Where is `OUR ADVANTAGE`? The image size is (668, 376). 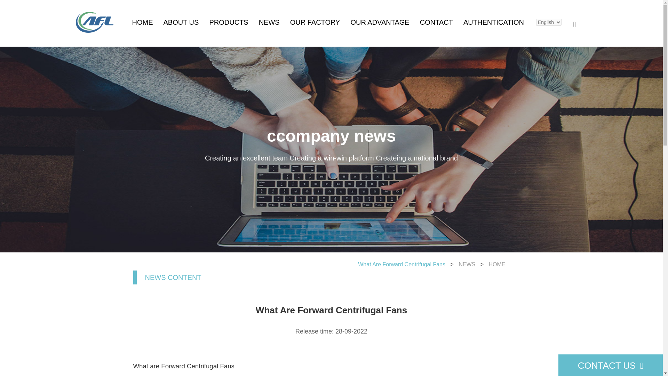
OUR ADVANTAGE is located at coordinates (379, 22).